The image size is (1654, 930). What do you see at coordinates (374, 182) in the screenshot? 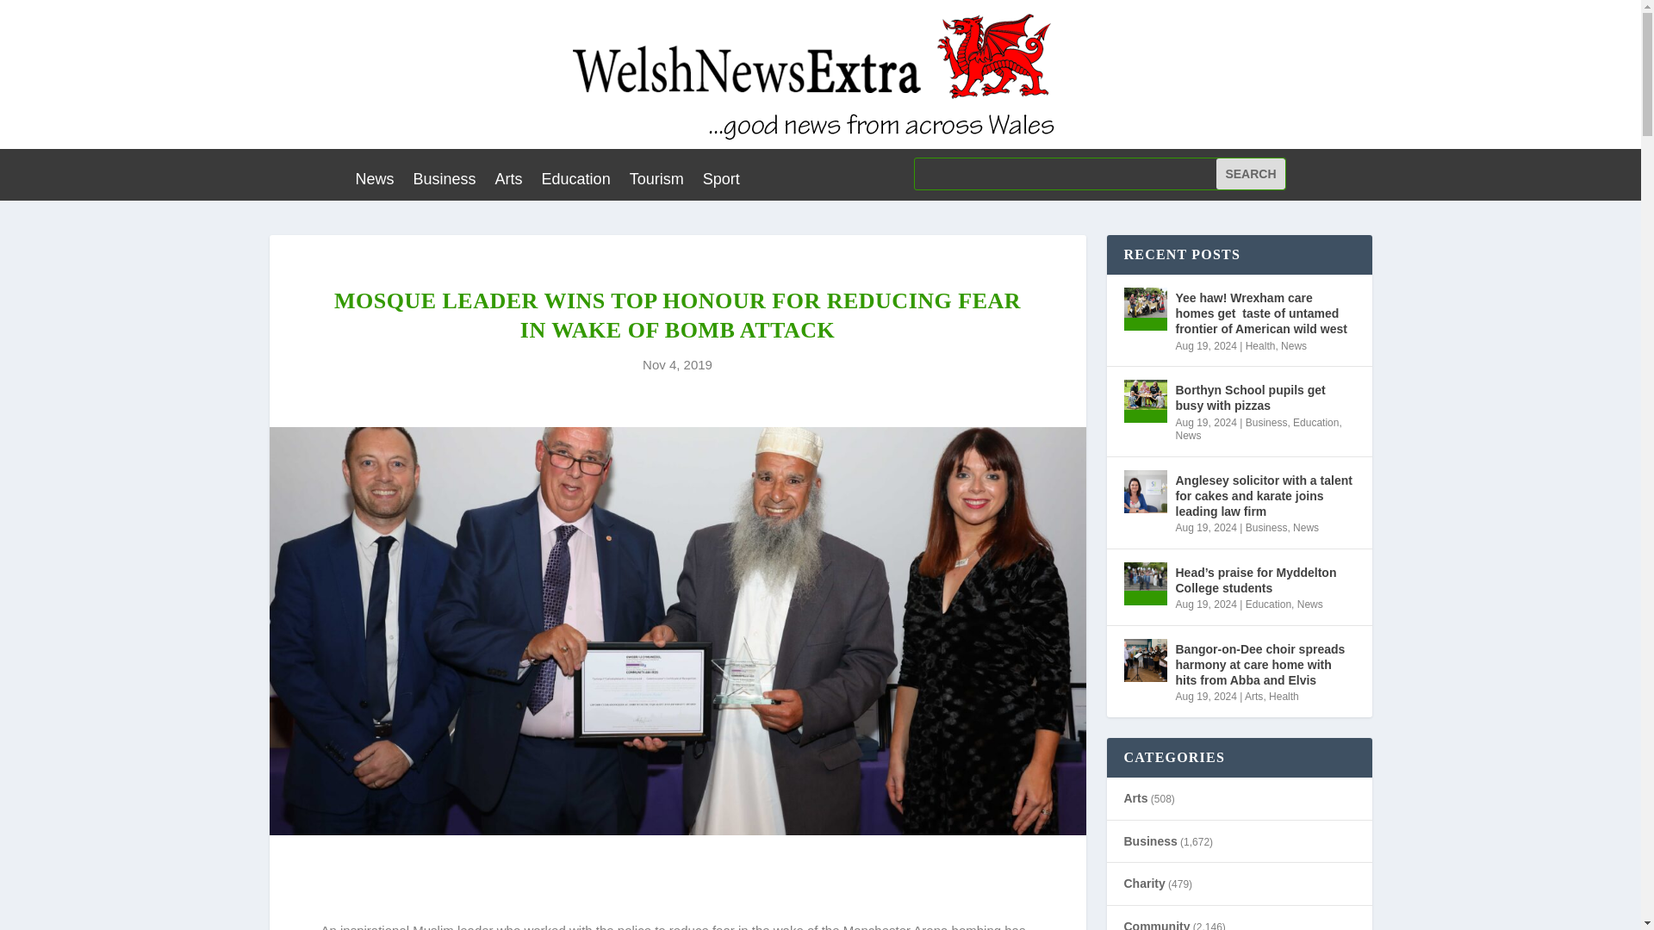
I see `News` at bounding box center [374, 182].